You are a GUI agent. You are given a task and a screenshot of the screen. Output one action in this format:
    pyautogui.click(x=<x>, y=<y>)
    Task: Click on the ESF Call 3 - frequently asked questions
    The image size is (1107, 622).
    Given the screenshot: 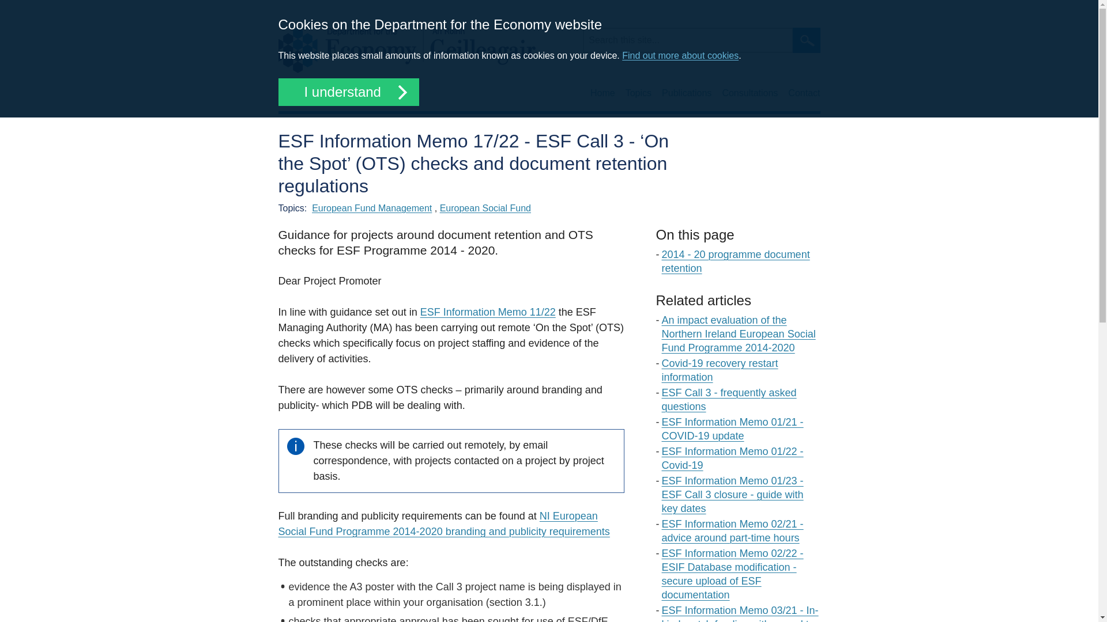 What is the action you would take?
    pyautogui.click(x=729, y=400)
    